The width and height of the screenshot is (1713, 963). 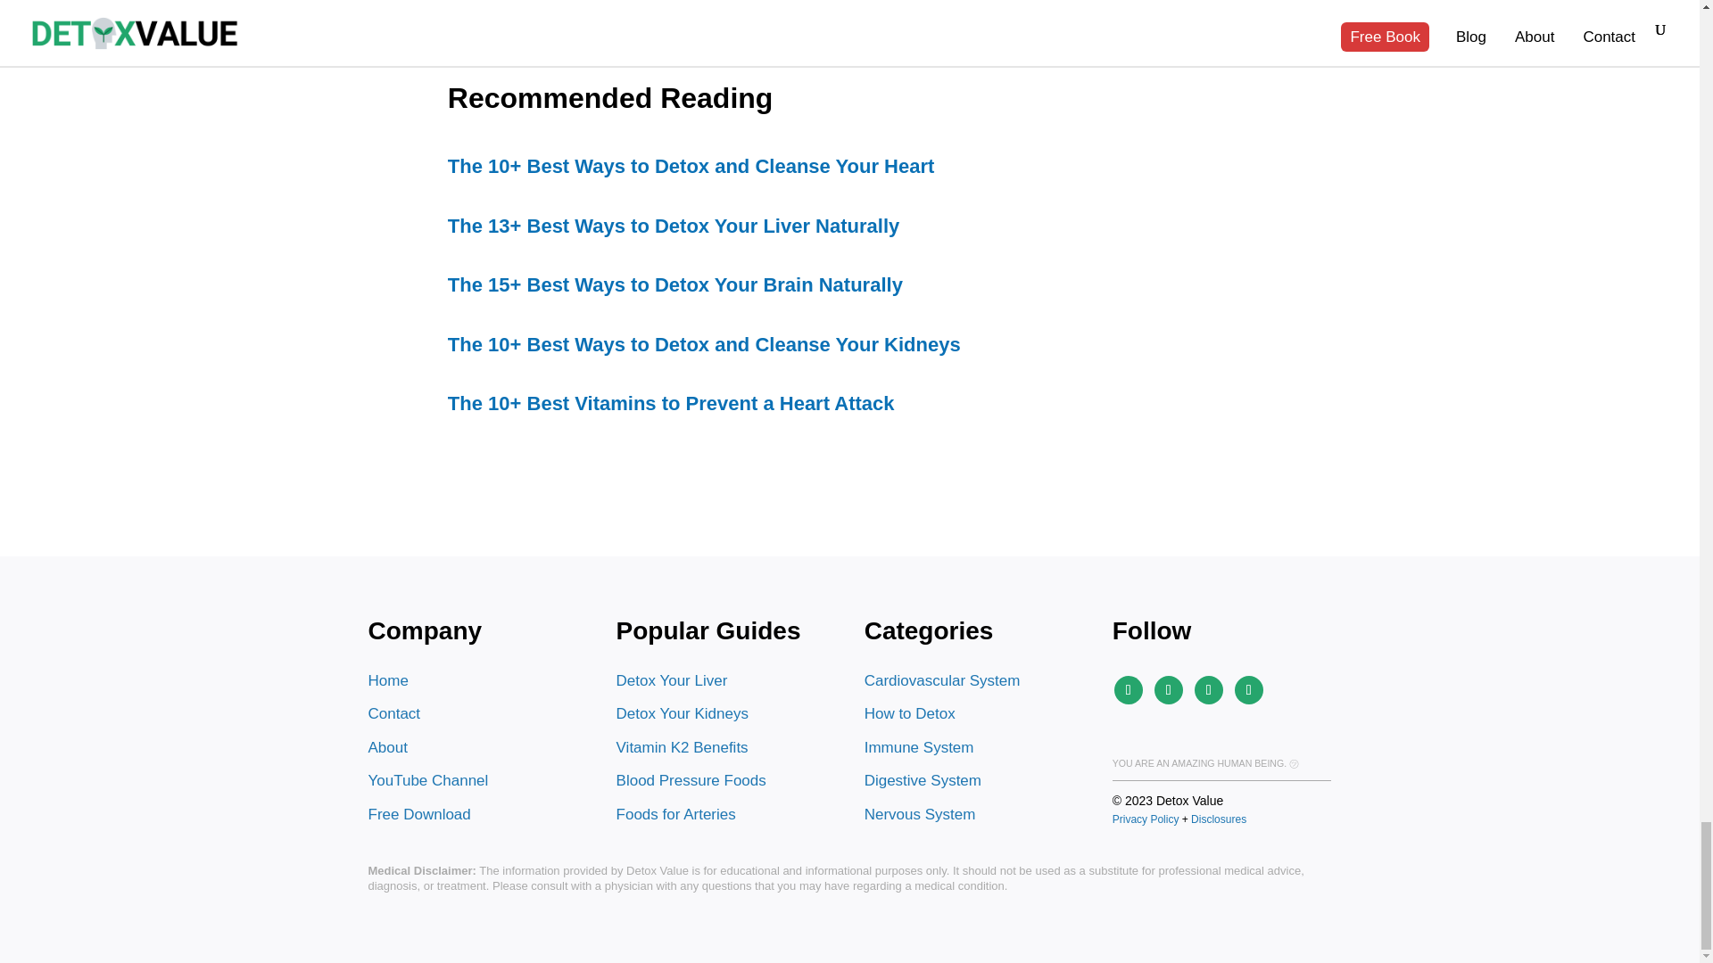 What do you see at coordinates (1249, 690) in the screenshot?
I see `Follow on Twitter` at bounding box center [1249, 690].